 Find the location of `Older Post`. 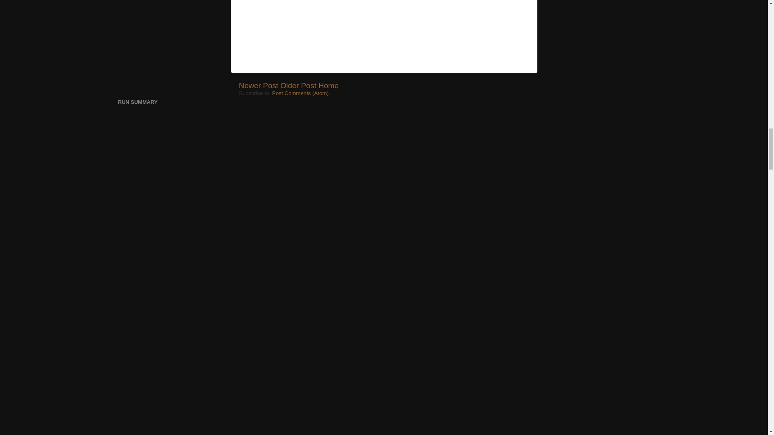

Older Post is located at coordinates (298, 85).